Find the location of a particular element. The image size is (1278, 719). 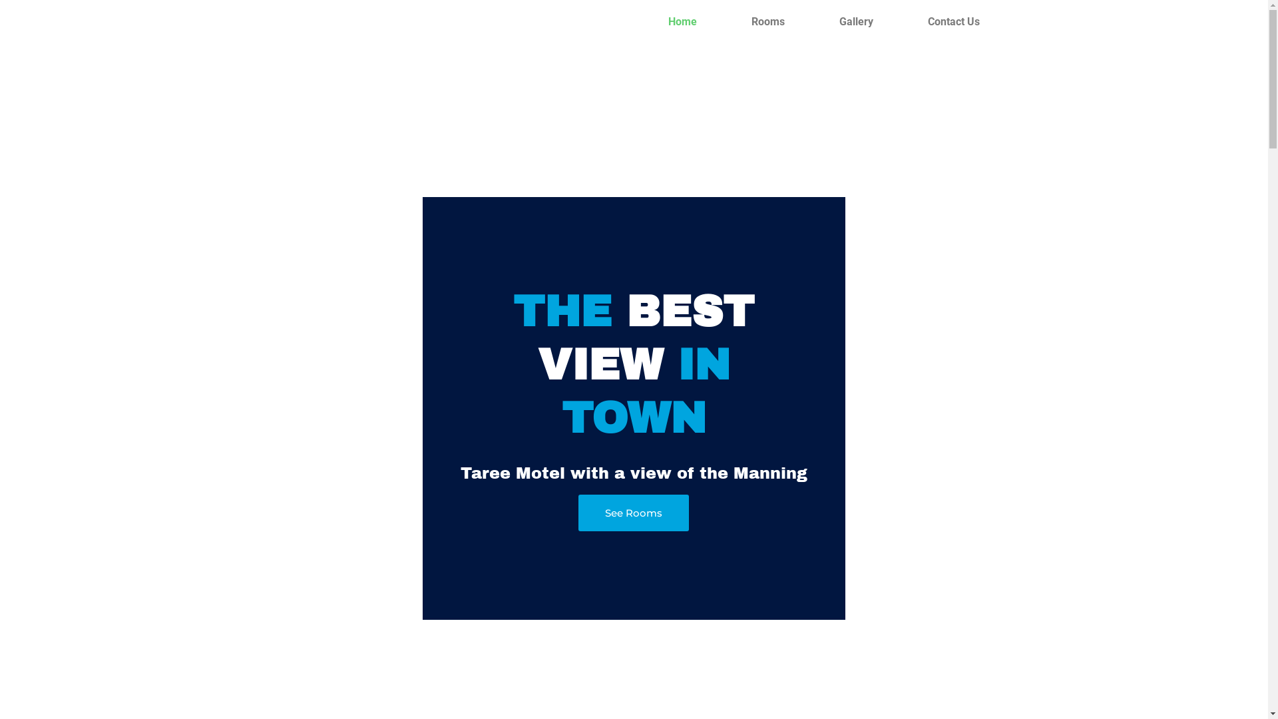

Contact Us is located at coordinates (953, 22).